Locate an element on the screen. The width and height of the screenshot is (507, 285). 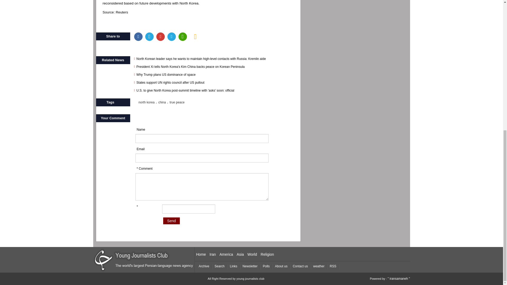
States support UN rights council after US pullout is located at coordinates (215, 82).